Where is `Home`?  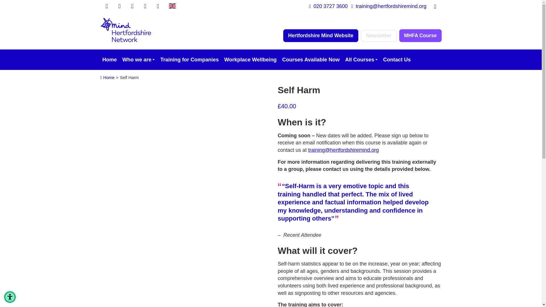
Home is located at coordinates (109, 60).